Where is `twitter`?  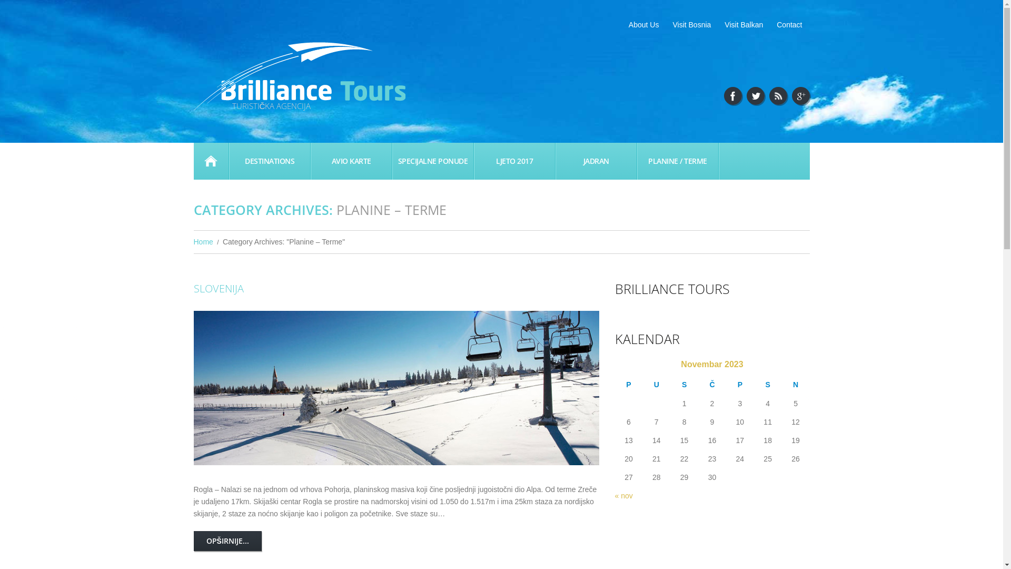 twitter is located at coordinates (756, 96).